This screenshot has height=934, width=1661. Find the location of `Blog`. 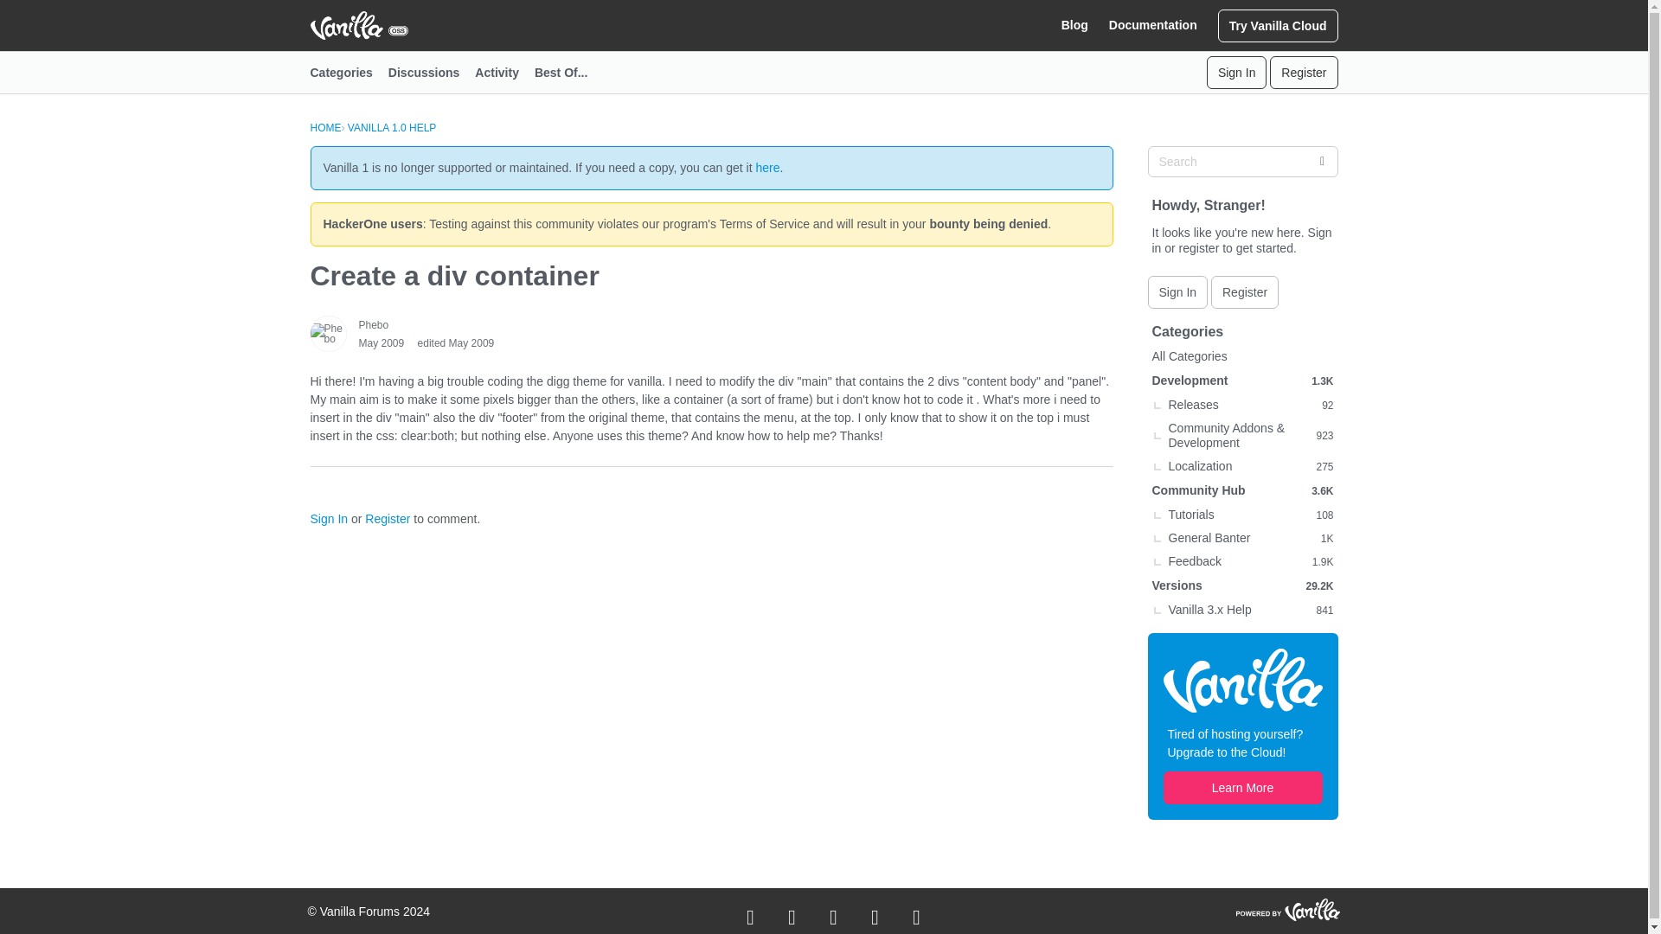

Blog is located at coordinates (1074, 25).